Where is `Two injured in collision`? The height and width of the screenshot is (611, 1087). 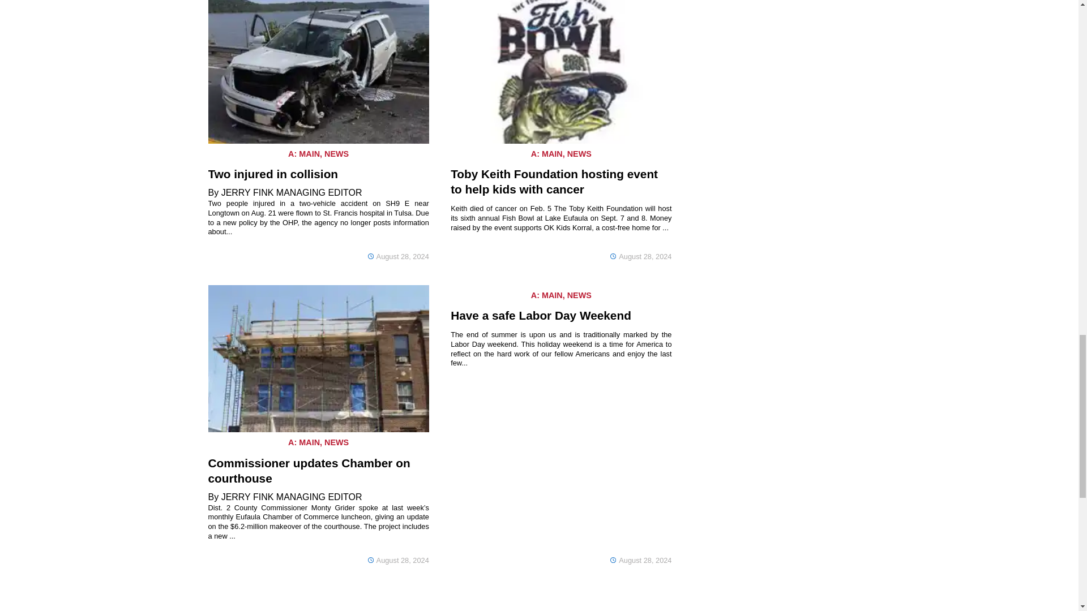
Two injured in collision is located at coordinates (273, 174).